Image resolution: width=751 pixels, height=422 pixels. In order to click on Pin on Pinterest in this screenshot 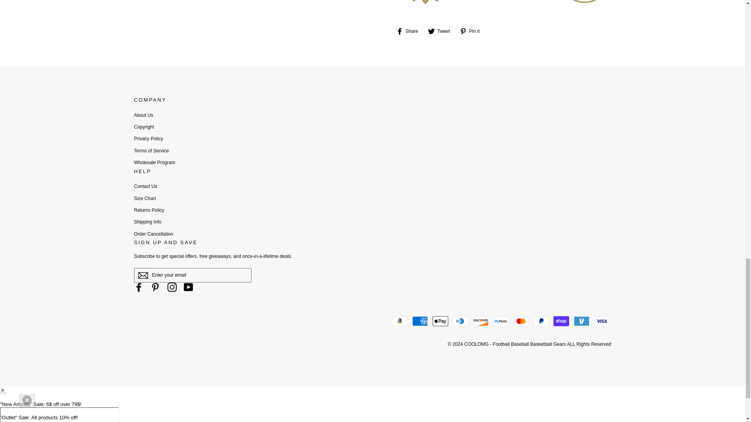, I will do `click(473, 31)`.